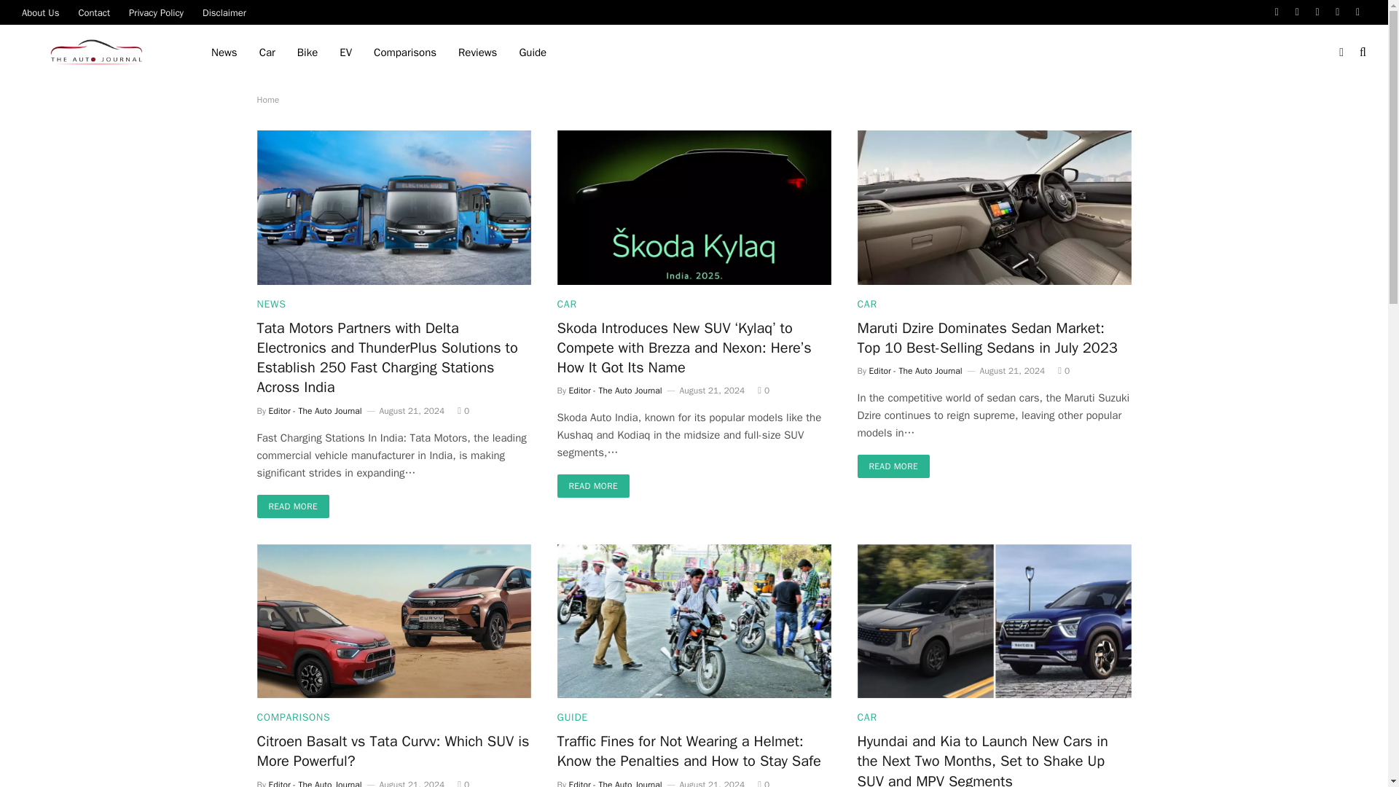 The image size is (1399, 787). I want to click on Privacy Policy, so click(156, 12).